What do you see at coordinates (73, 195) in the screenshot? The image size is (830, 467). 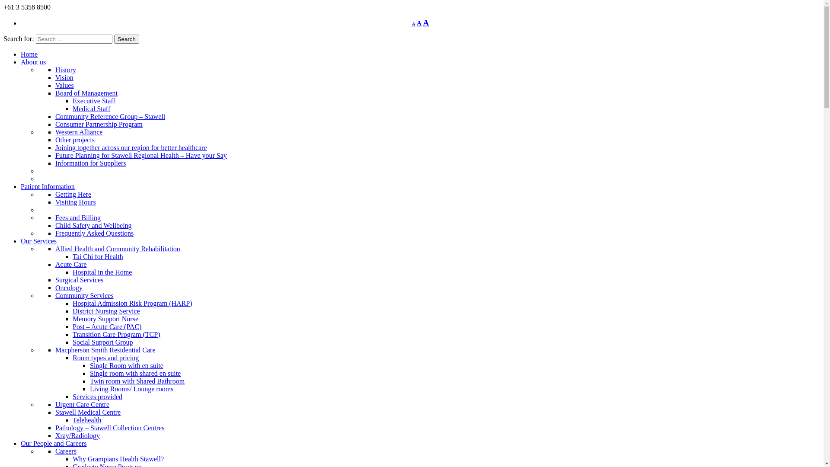 I see `Getting Here` at bounding box center [73, 195].